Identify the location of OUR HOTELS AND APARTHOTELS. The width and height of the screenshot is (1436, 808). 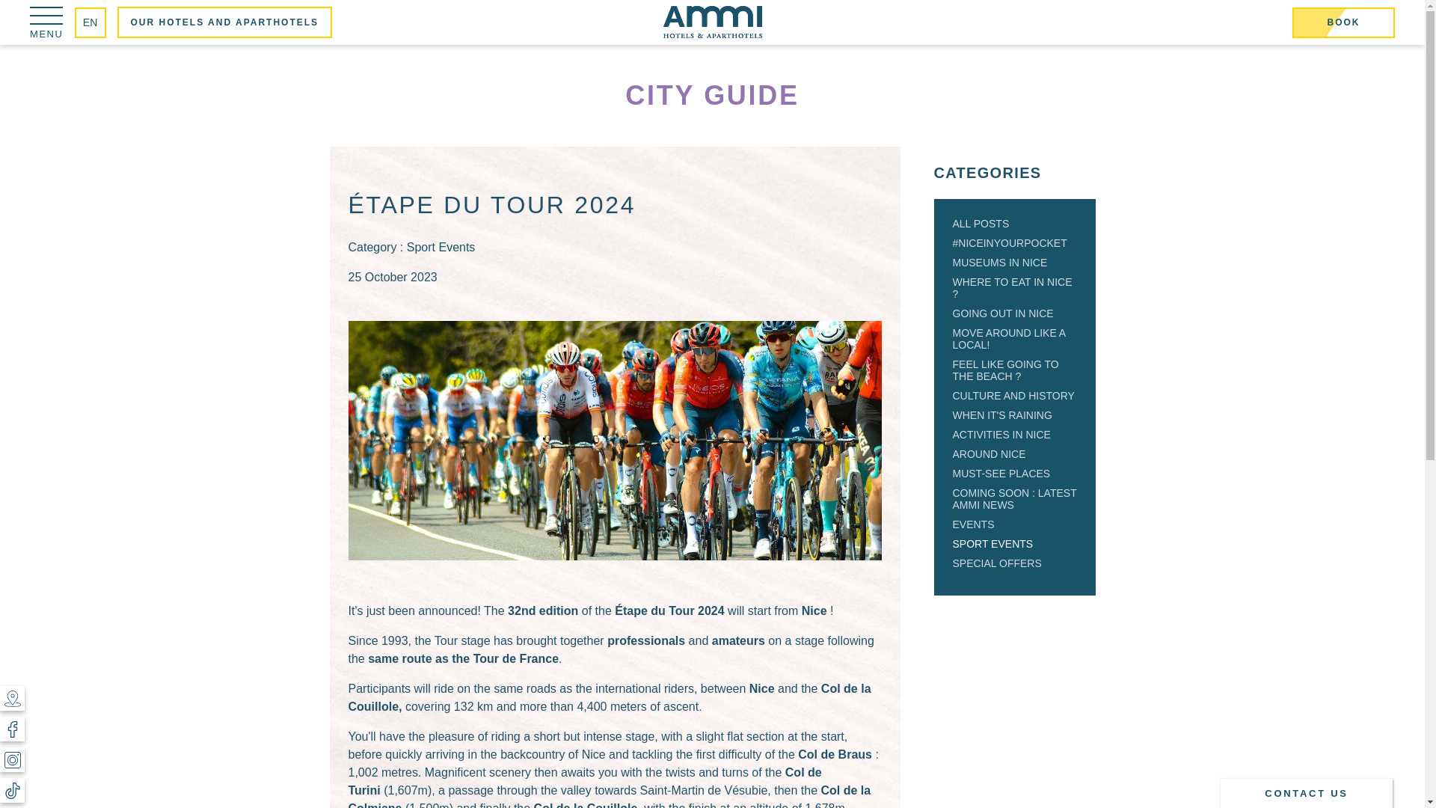
(225, 22).